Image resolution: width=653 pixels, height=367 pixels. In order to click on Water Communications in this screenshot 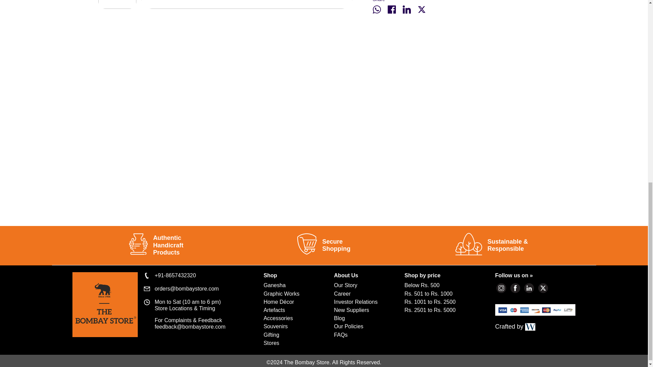, I will do `click(530, 327)`.